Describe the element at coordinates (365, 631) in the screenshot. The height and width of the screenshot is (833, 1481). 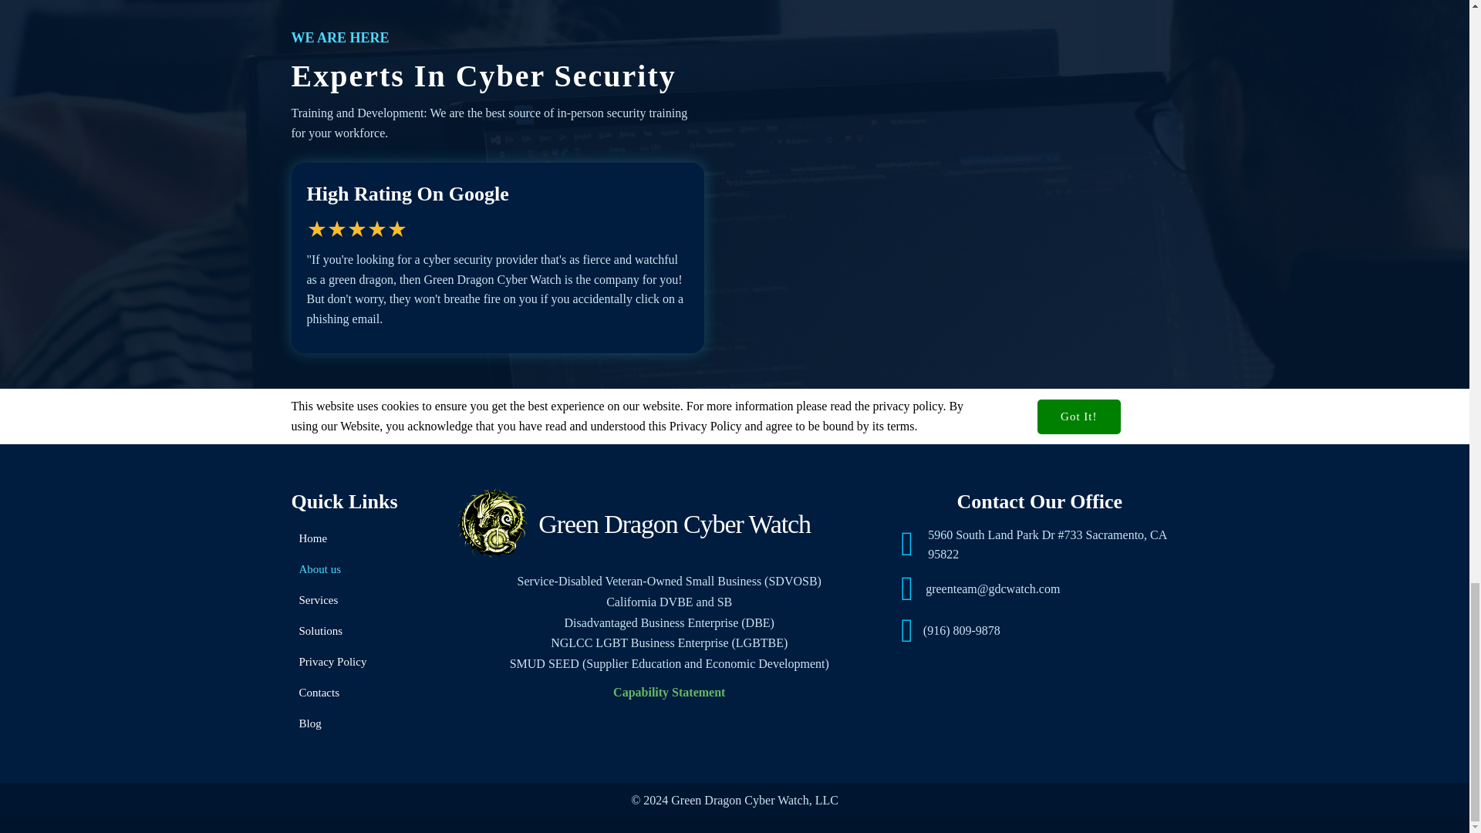
I see `Solutions` at that location.